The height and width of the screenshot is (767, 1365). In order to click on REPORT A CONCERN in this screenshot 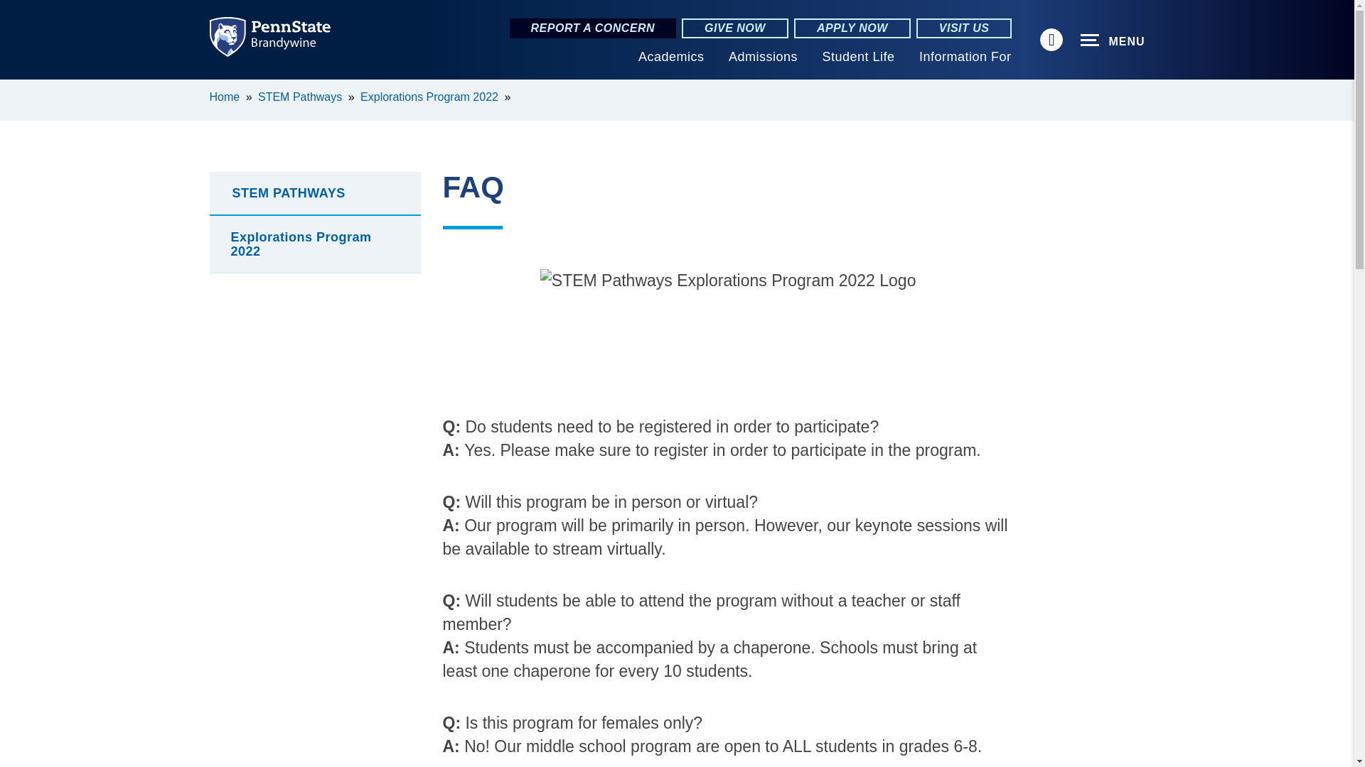, I will do `click(593, 28)`.